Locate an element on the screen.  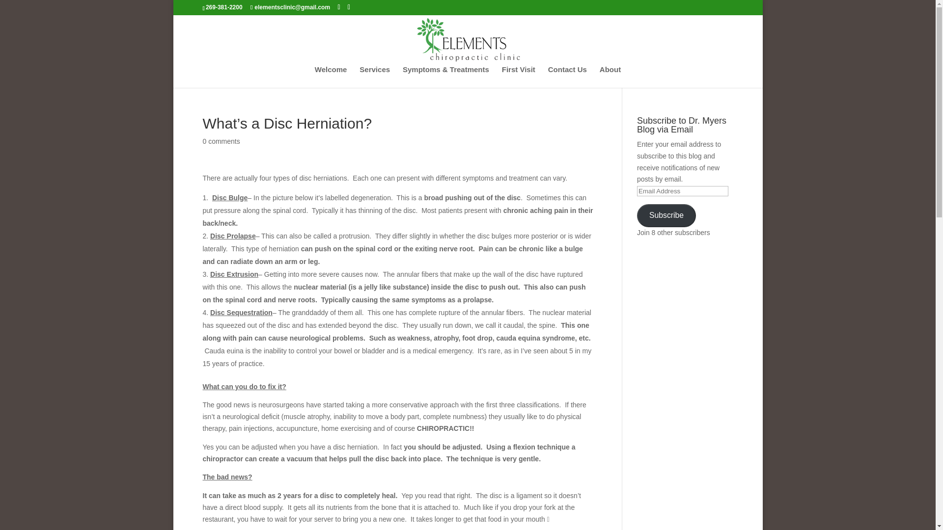
First Visit is located at coordinates (519, 77).